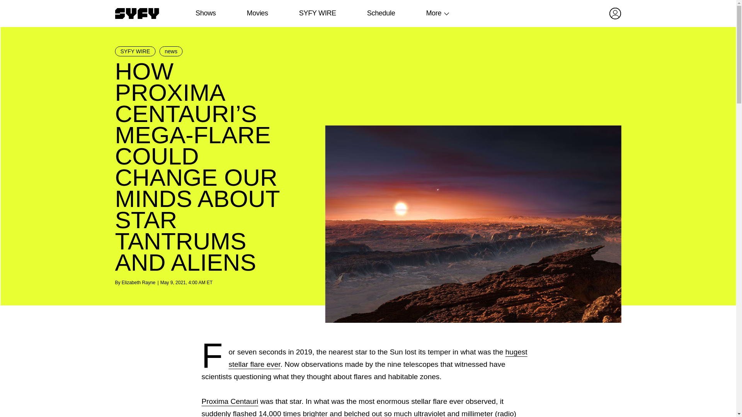 The image size is (742, 417). What do you see at coordinates (171, 51) in the screenshot?
I see `news` at bounding box center [171, 51].